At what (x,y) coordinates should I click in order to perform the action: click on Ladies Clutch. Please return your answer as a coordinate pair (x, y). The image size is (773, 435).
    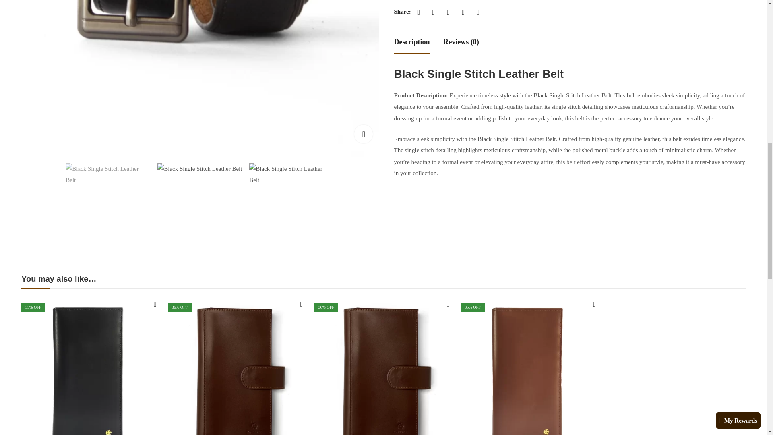
    Looking at the image, I should click on (482, 1).